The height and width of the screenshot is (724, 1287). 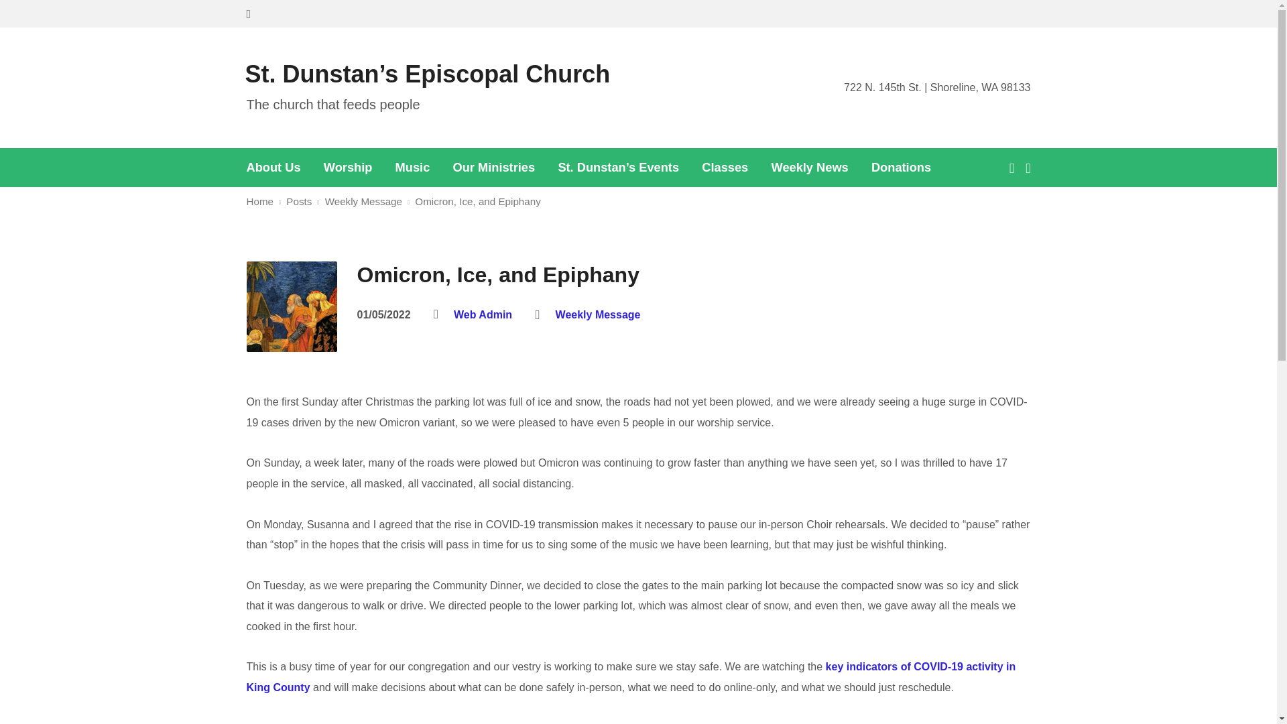 What do you see at coordinates (631, 676) in the screenshot?
I see `key indicators of COVID-19 activity in King County` at bounding box center [631, 676].